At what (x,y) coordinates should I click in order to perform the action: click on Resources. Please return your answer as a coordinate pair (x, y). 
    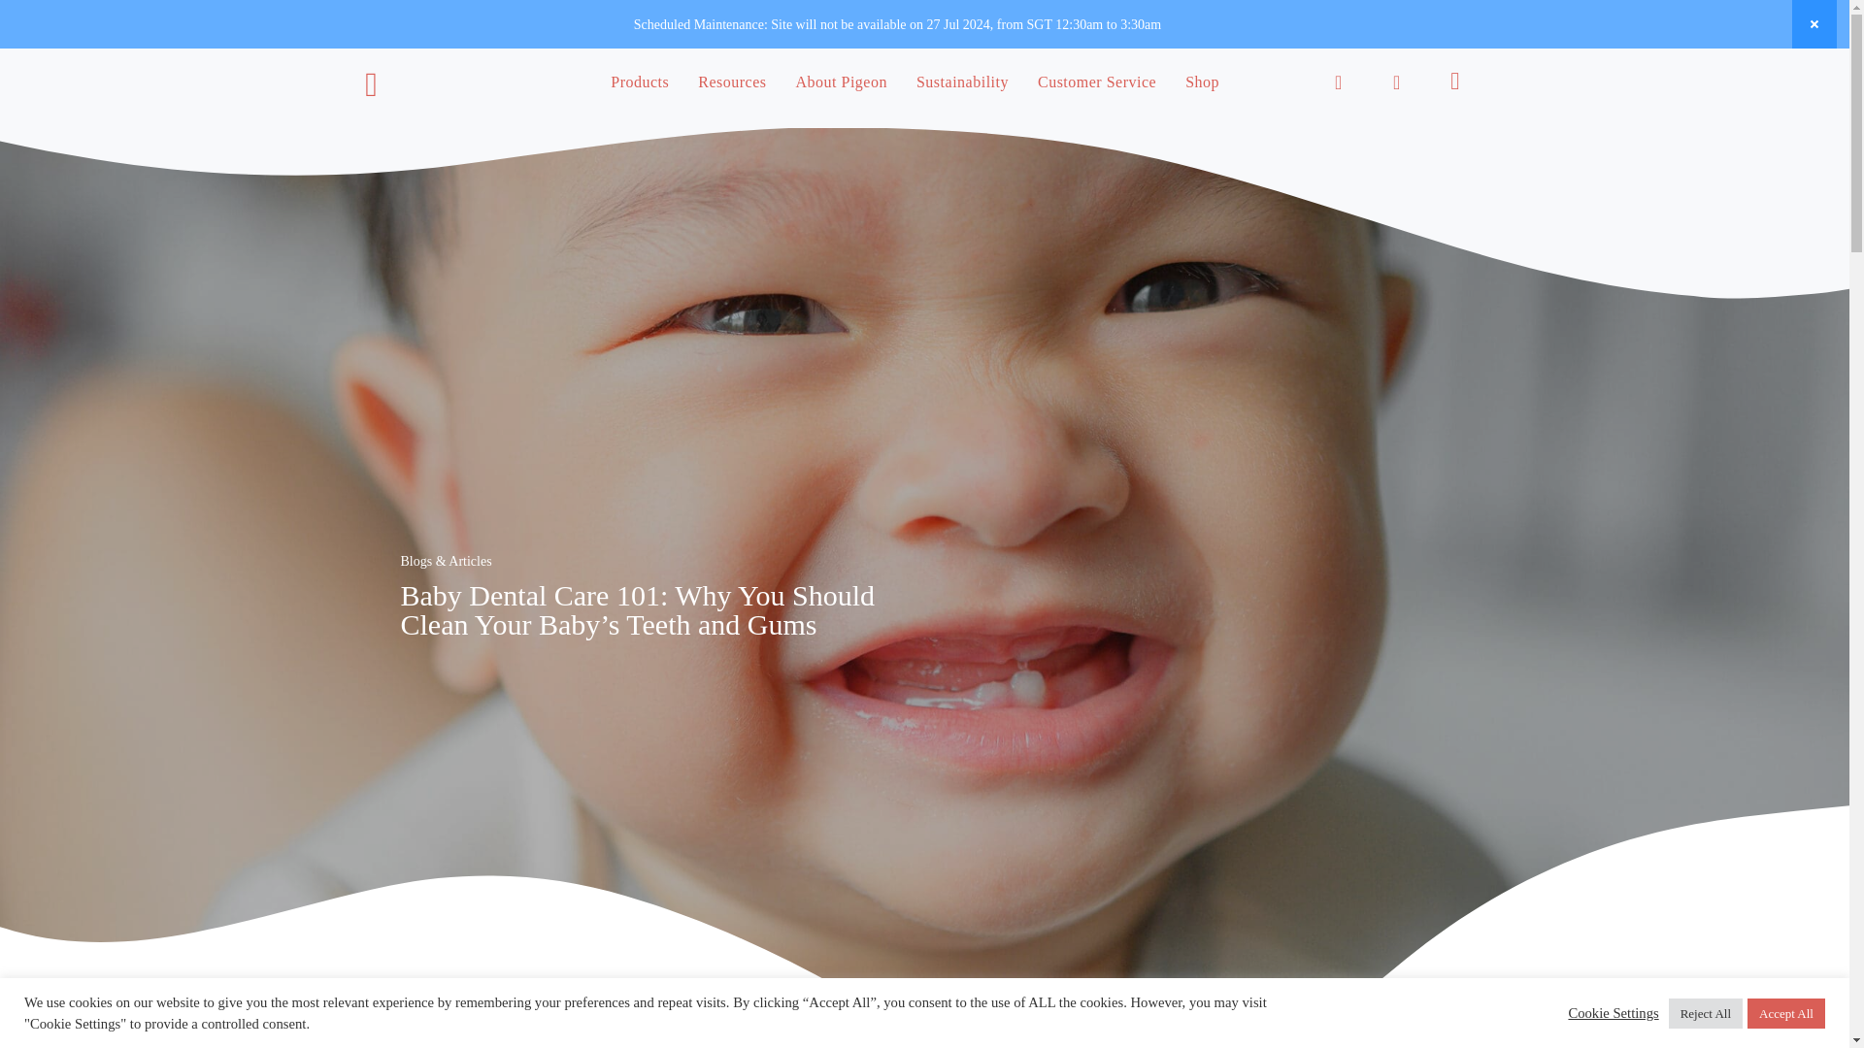
    Looking at the image, I should click on (732, 87).